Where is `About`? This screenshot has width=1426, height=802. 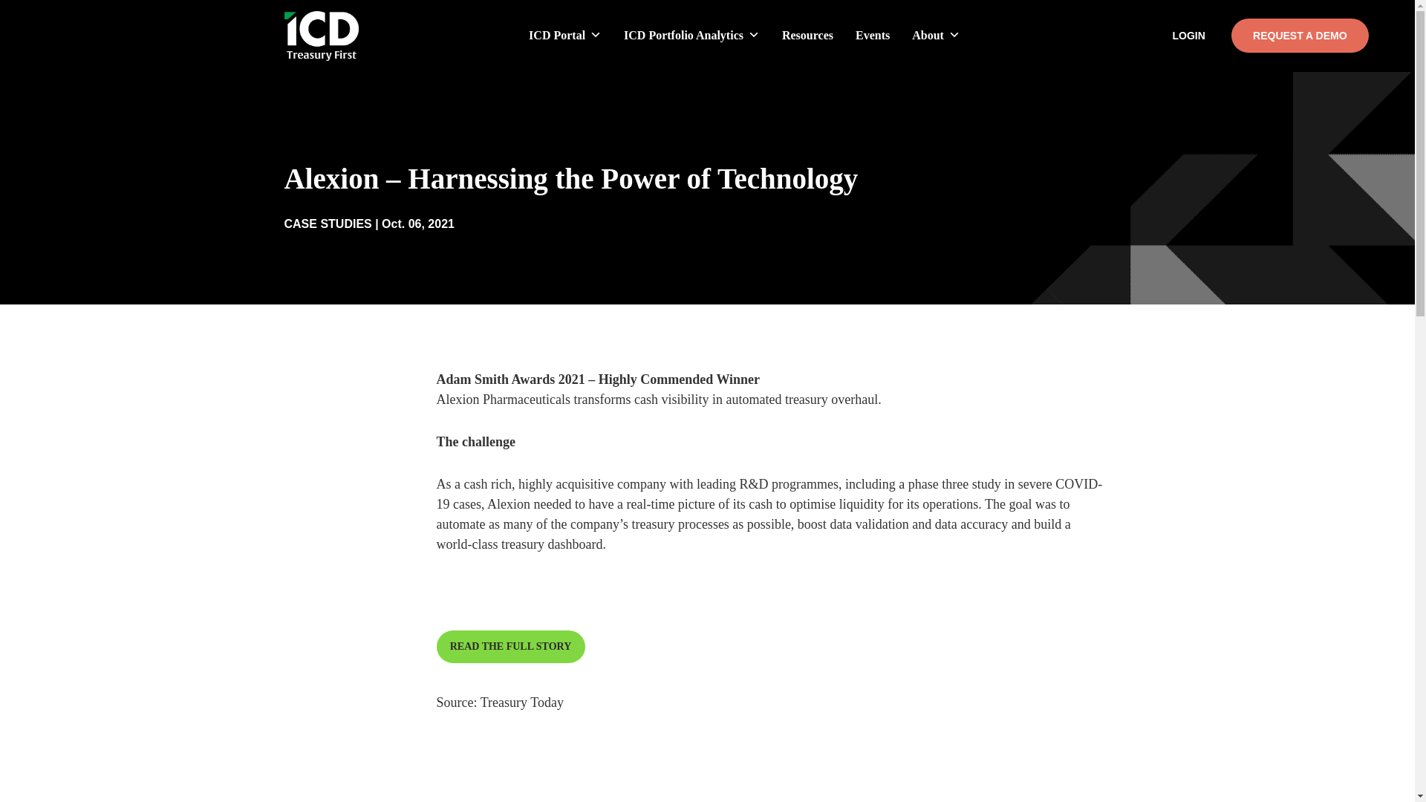 About is located at coordinates (936, 36).